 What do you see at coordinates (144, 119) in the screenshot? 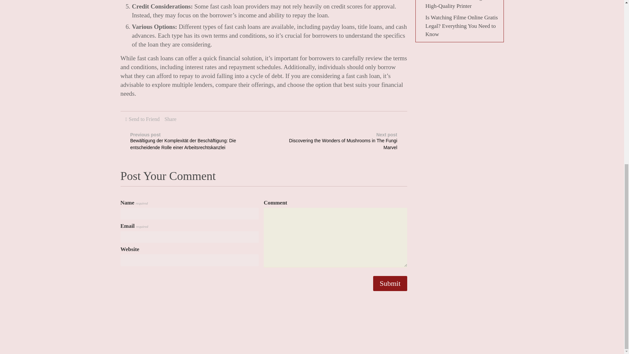
I see `Send to Friend` at bounding box center [144, 119].